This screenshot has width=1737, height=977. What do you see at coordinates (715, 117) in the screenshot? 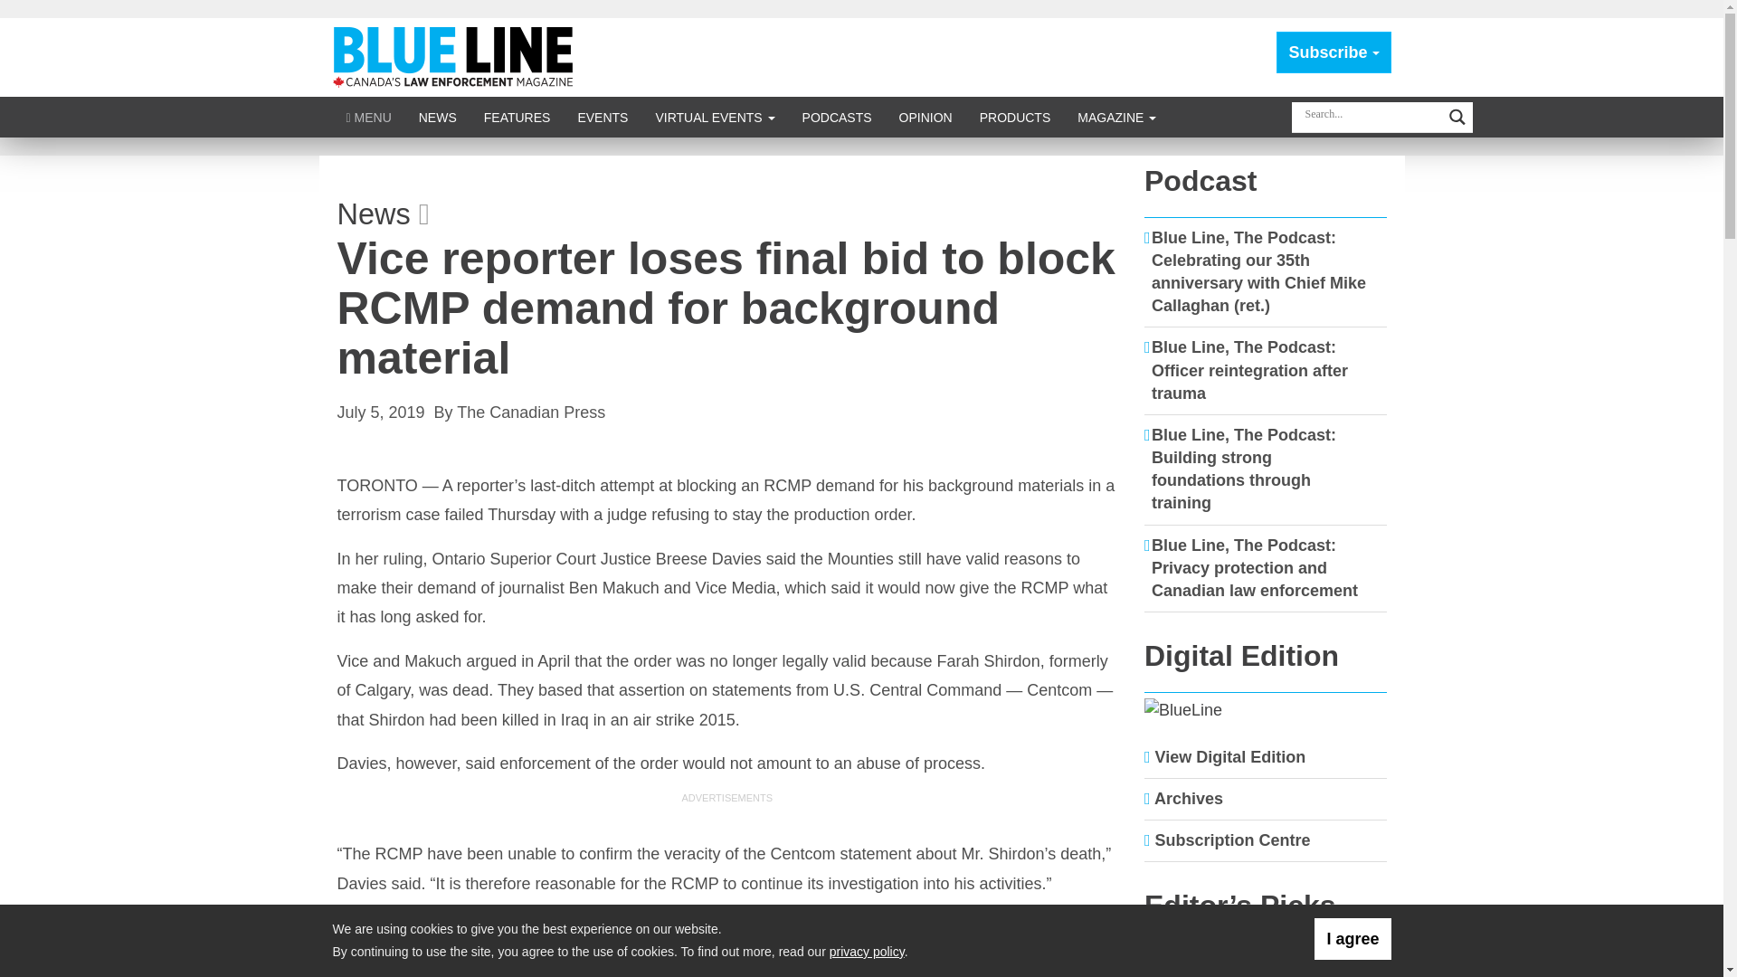
I see `VIRTUAL EVENTS` at bounding box center [715, 117].